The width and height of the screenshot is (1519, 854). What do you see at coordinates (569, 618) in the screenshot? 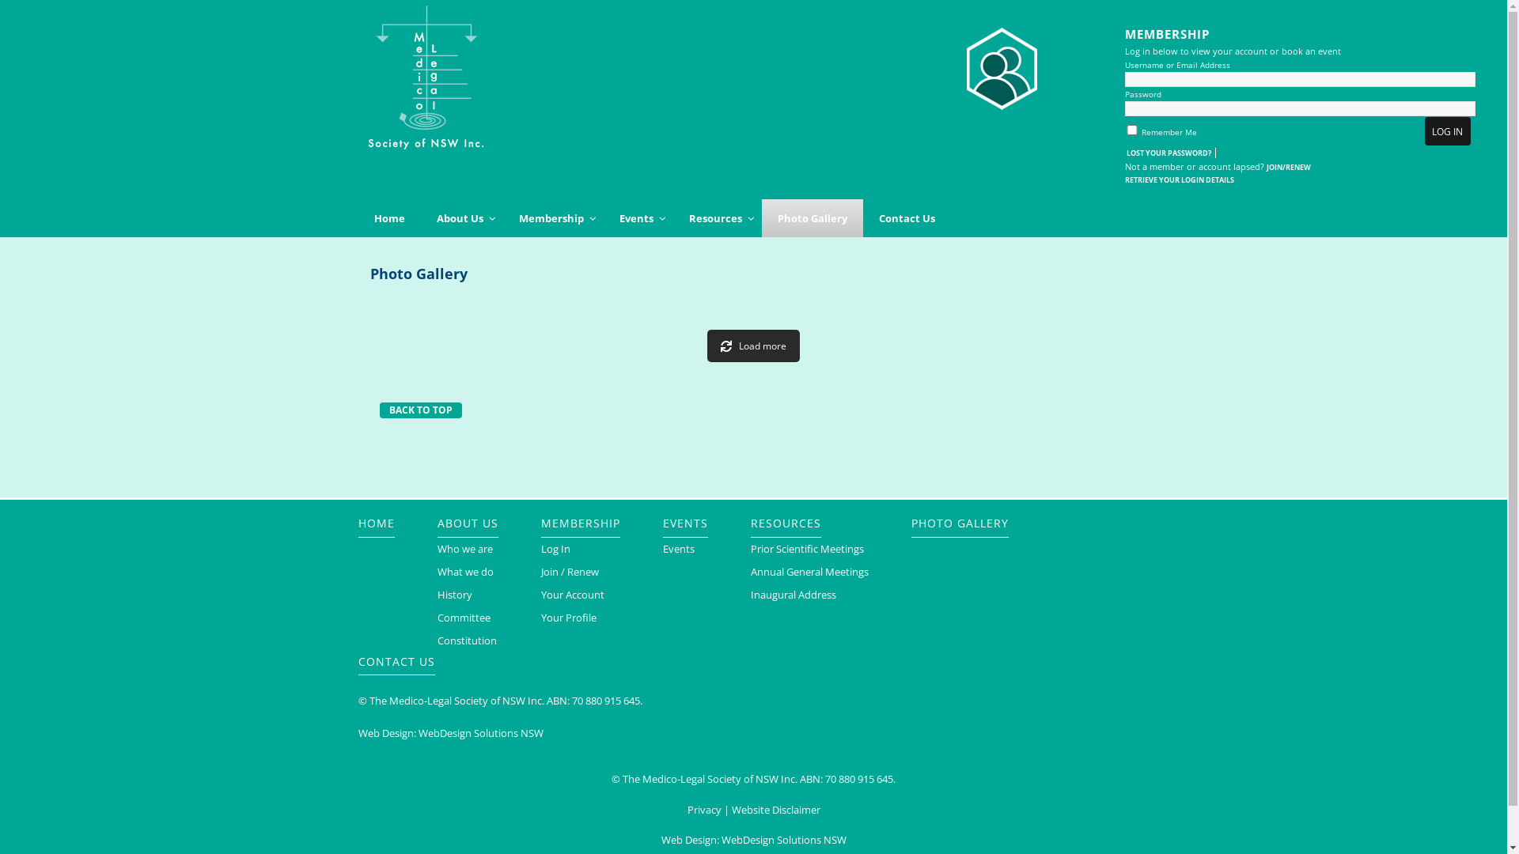
I see `Your Profile` at bounding box center [569, 618].